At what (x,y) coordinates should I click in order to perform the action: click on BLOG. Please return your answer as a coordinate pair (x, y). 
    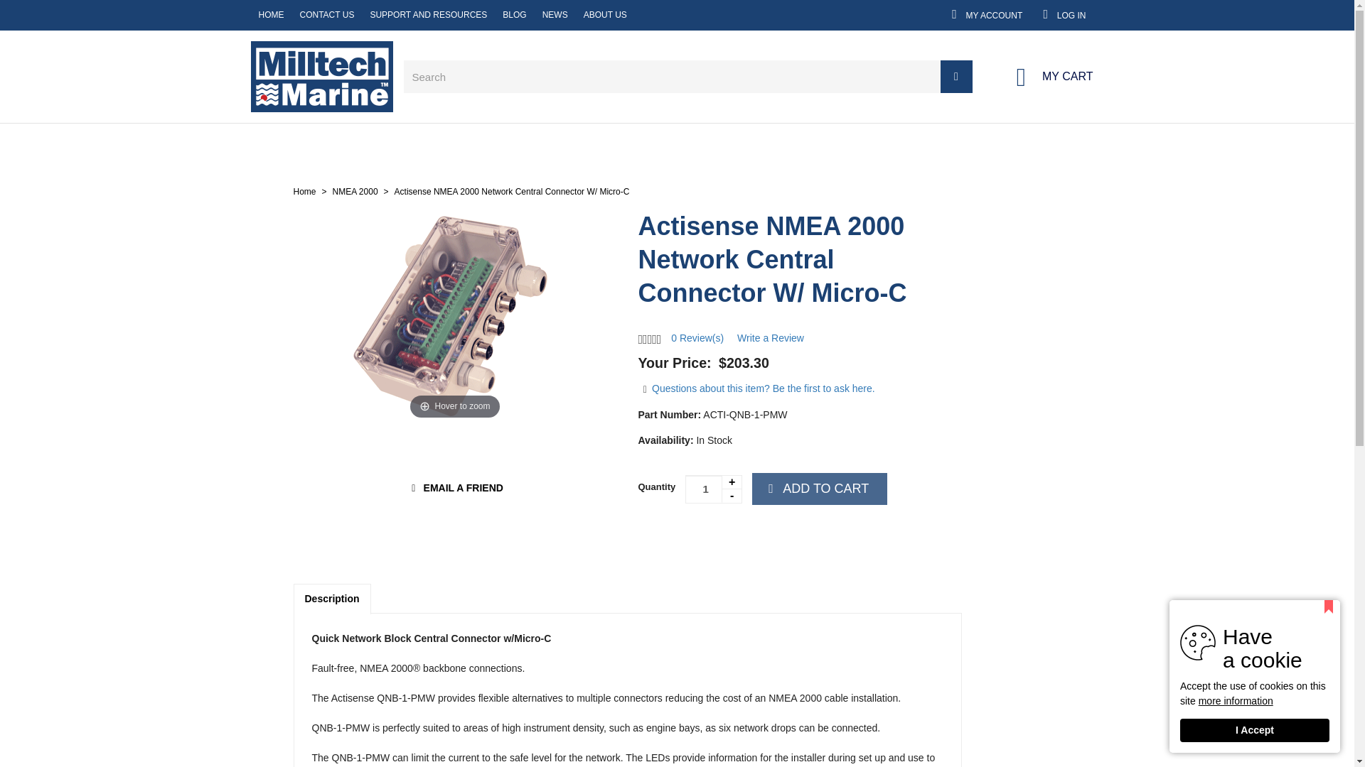
    Looking at the image, I should click on (237, 15).